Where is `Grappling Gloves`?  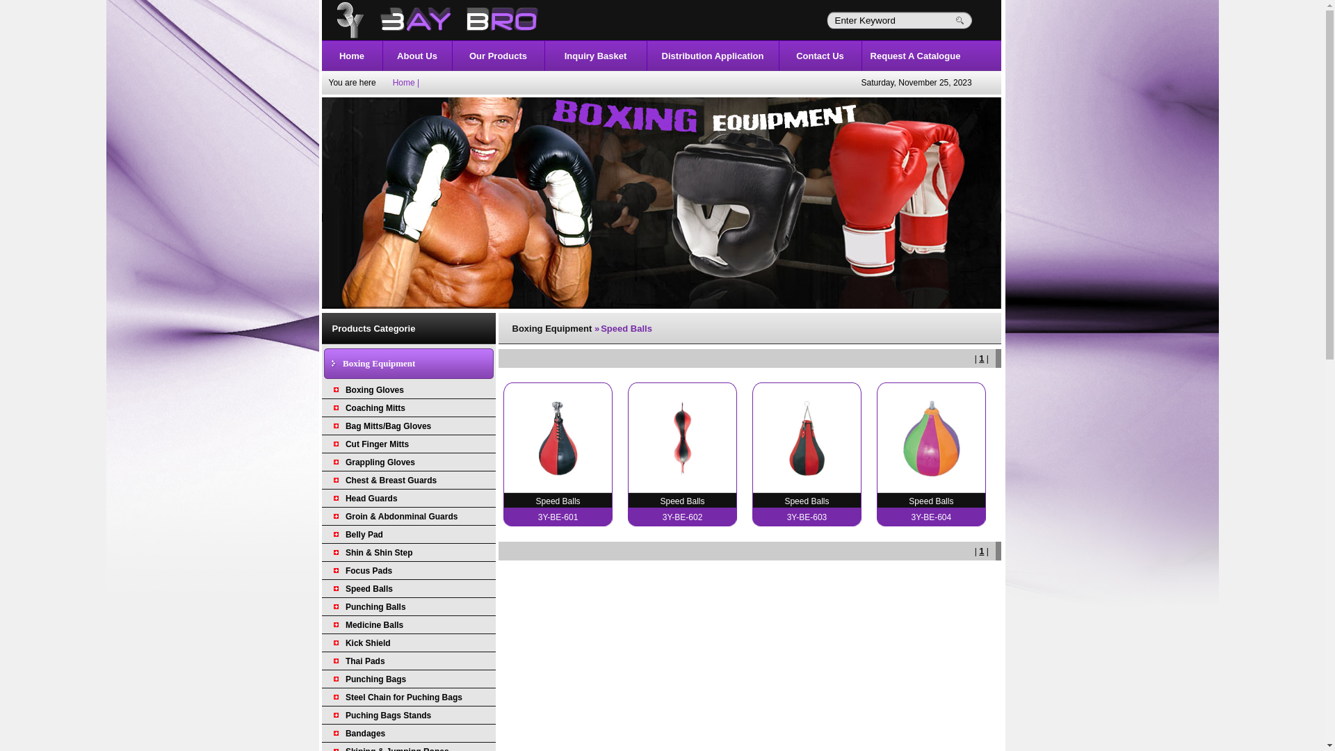 Grappling Gloves is located at coordinates (380, 462).